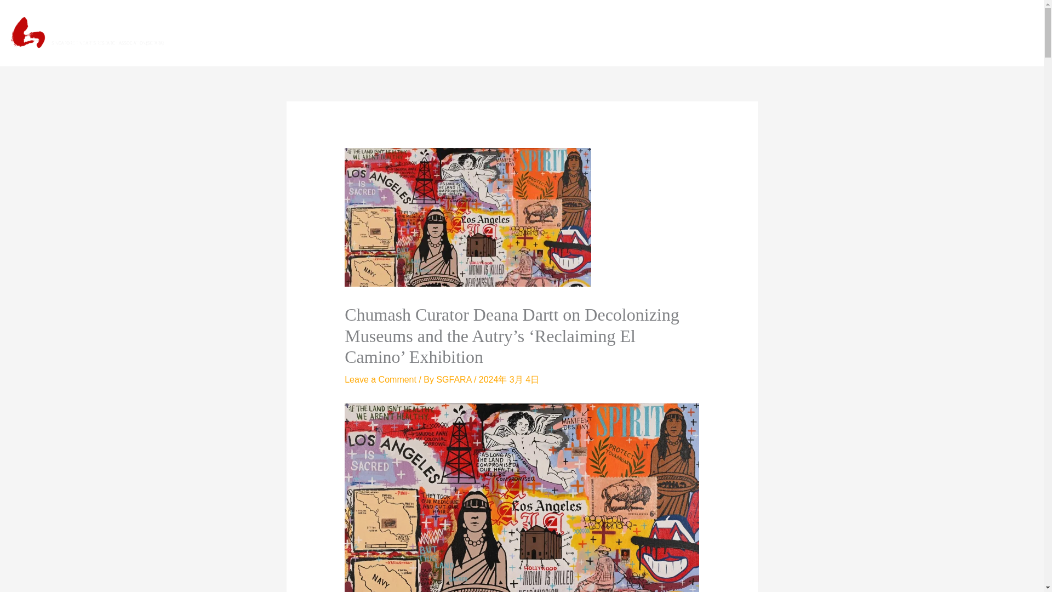 This screenshot has height=592, width=1052. What do you see at coordinates (682, 33) in the screenshot?
I see `About` at bounding box center [682, 33].